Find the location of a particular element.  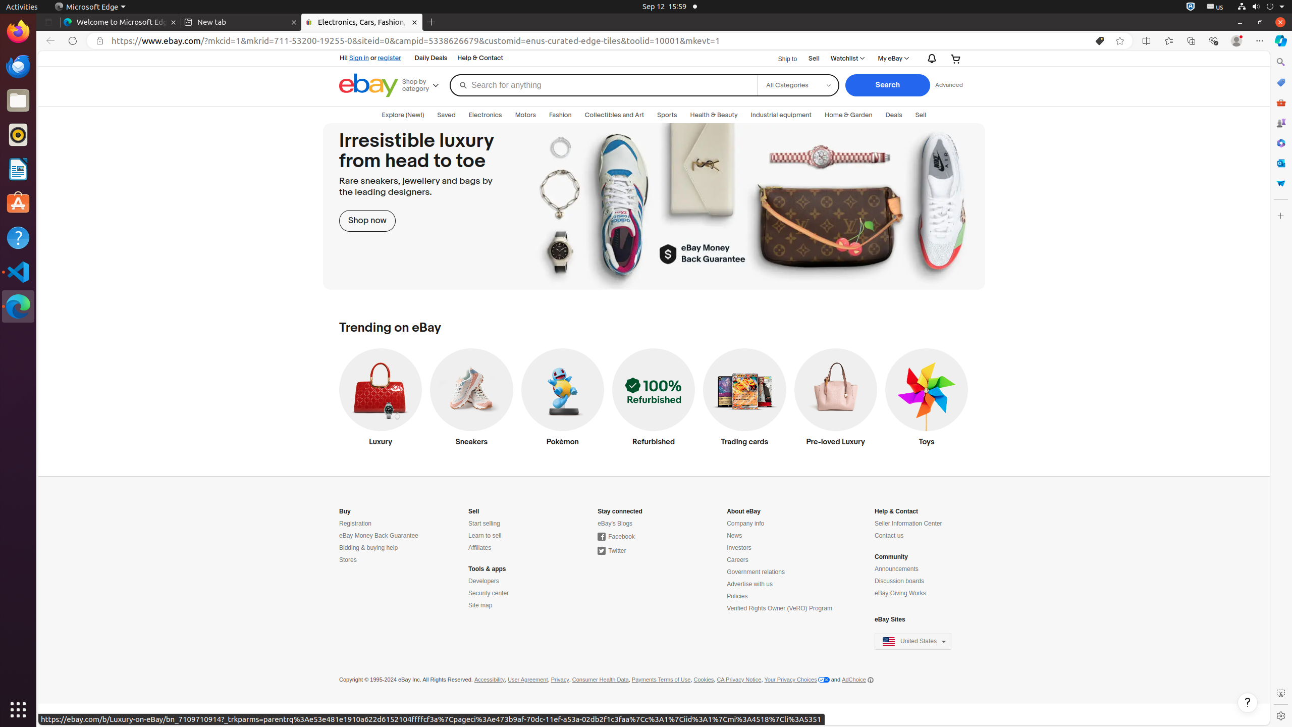

System is located at coordinates (1261, 7).